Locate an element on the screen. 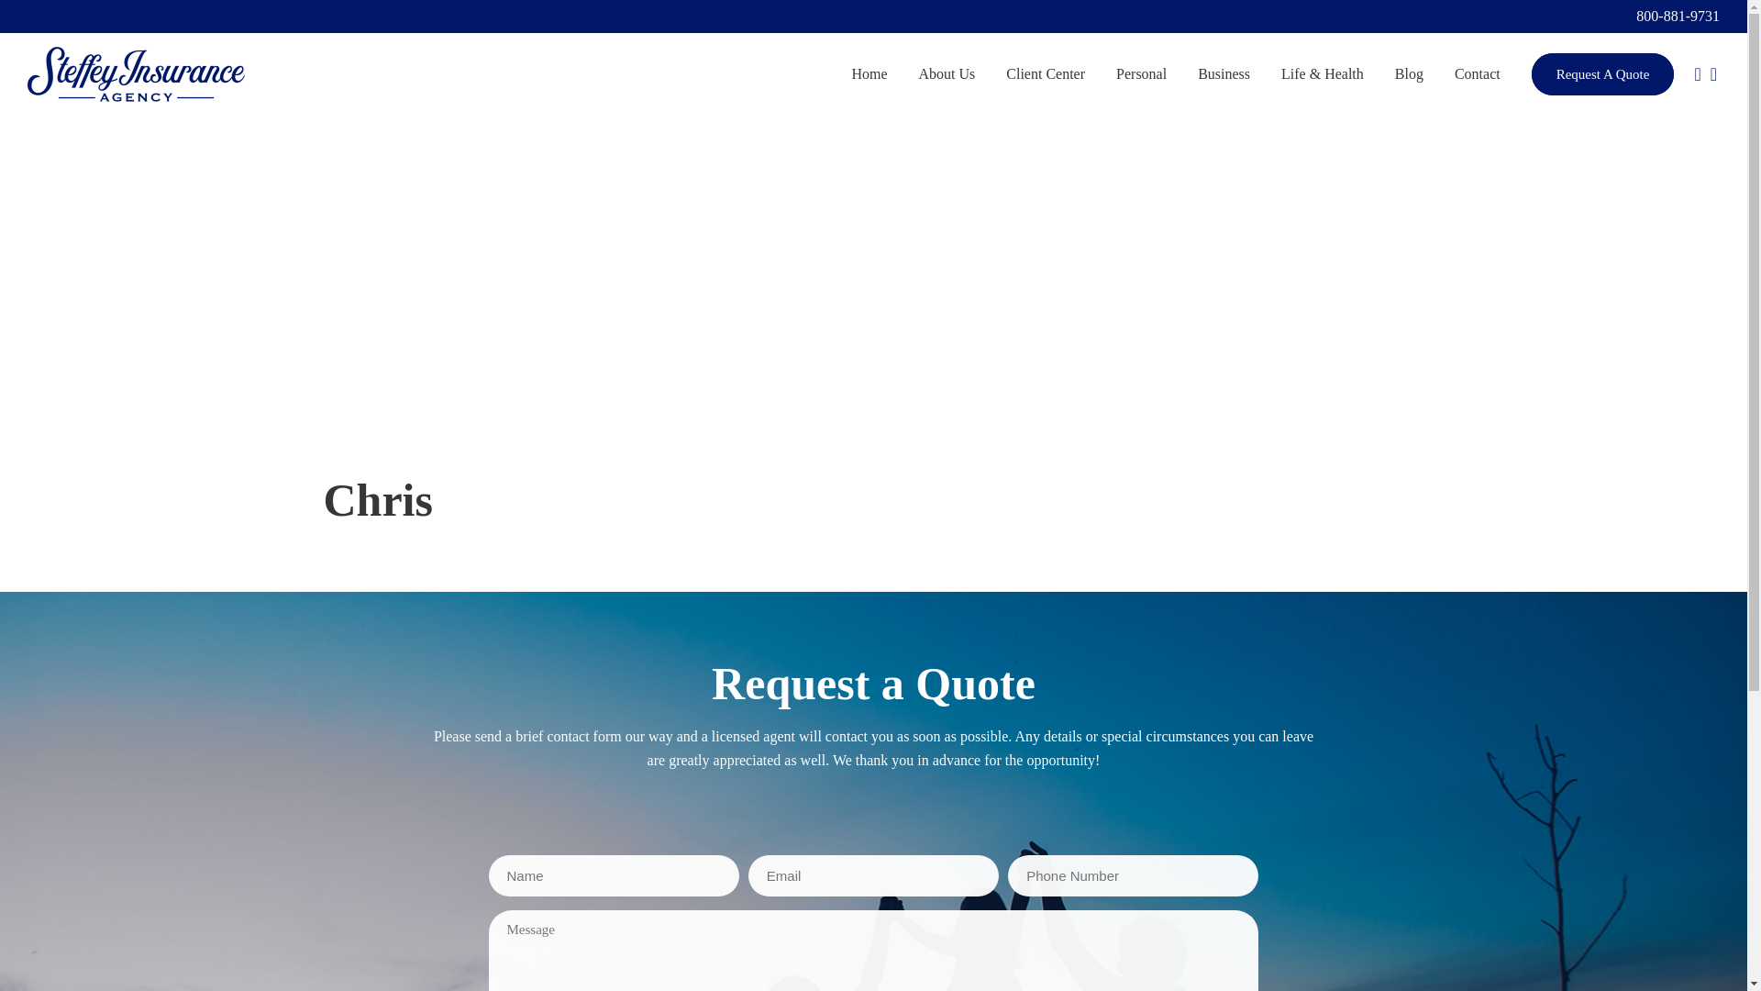  Client Center is located at coordinates (1046, 73).